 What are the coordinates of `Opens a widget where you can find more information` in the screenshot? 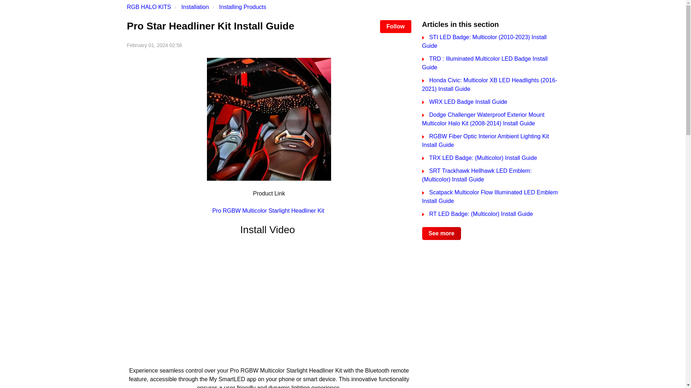 It's located at (658, 375).